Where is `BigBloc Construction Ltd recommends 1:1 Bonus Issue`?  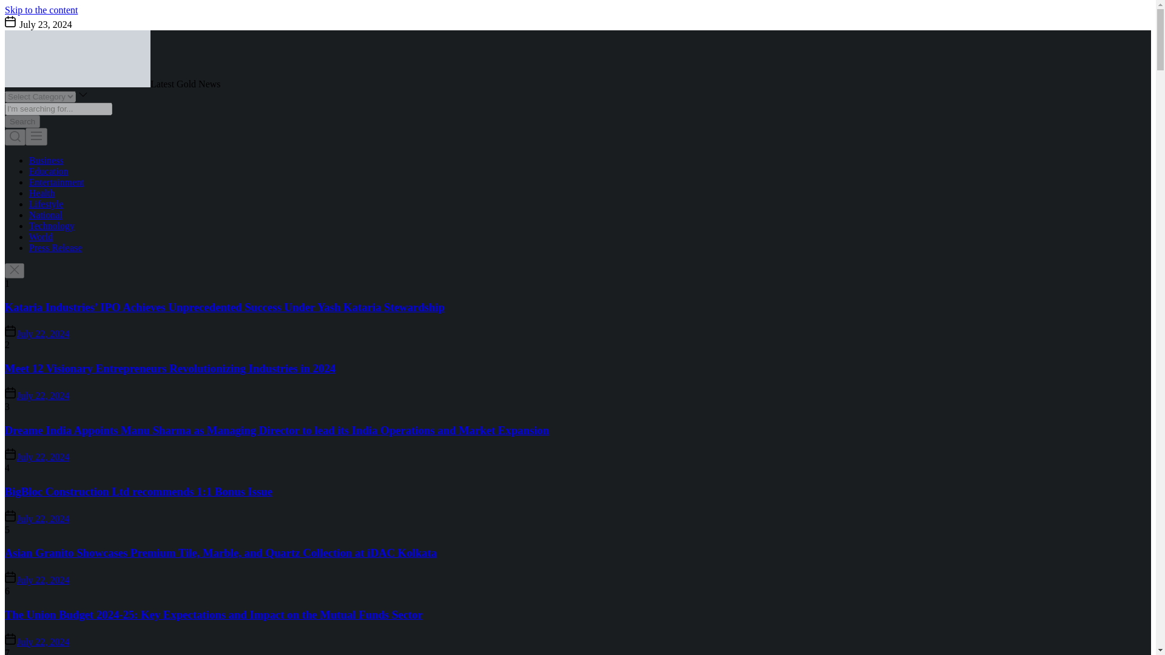
BigBloc Construction Ltd recommends 1:1 Bonus Issue is located at coordinates (138, 491).